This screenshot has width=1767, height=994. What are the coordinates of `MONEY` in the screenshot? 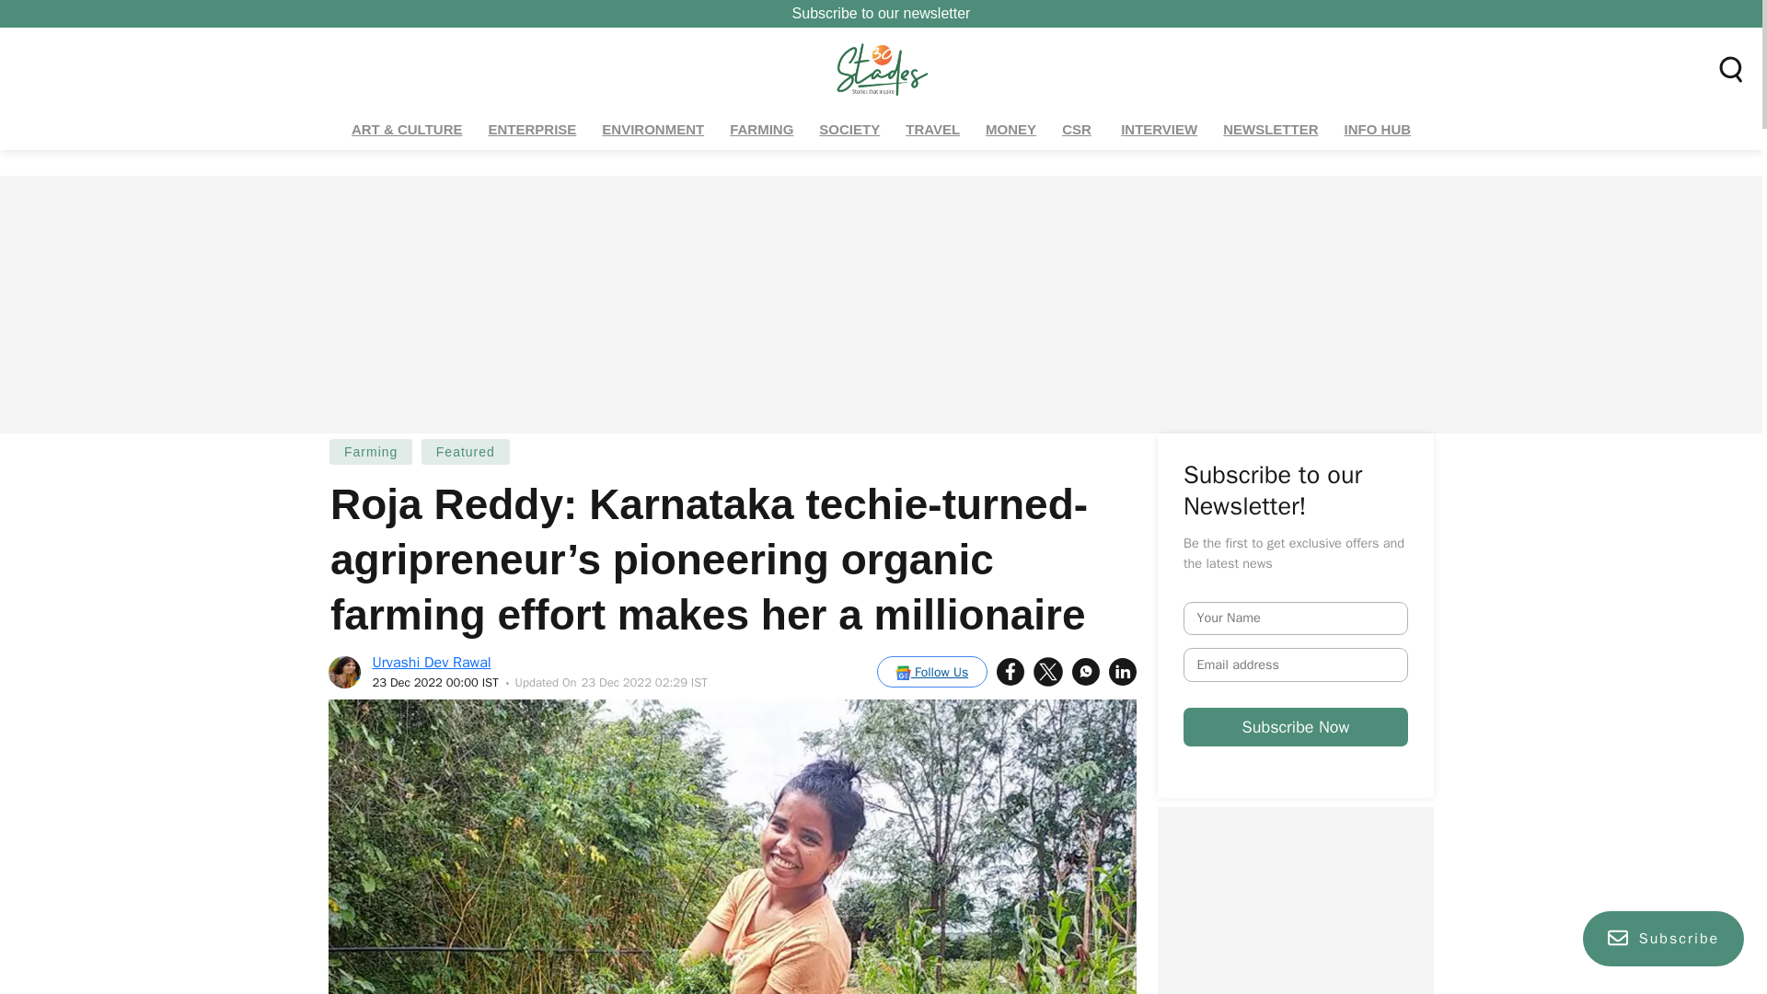 It's located at (1011, 130).